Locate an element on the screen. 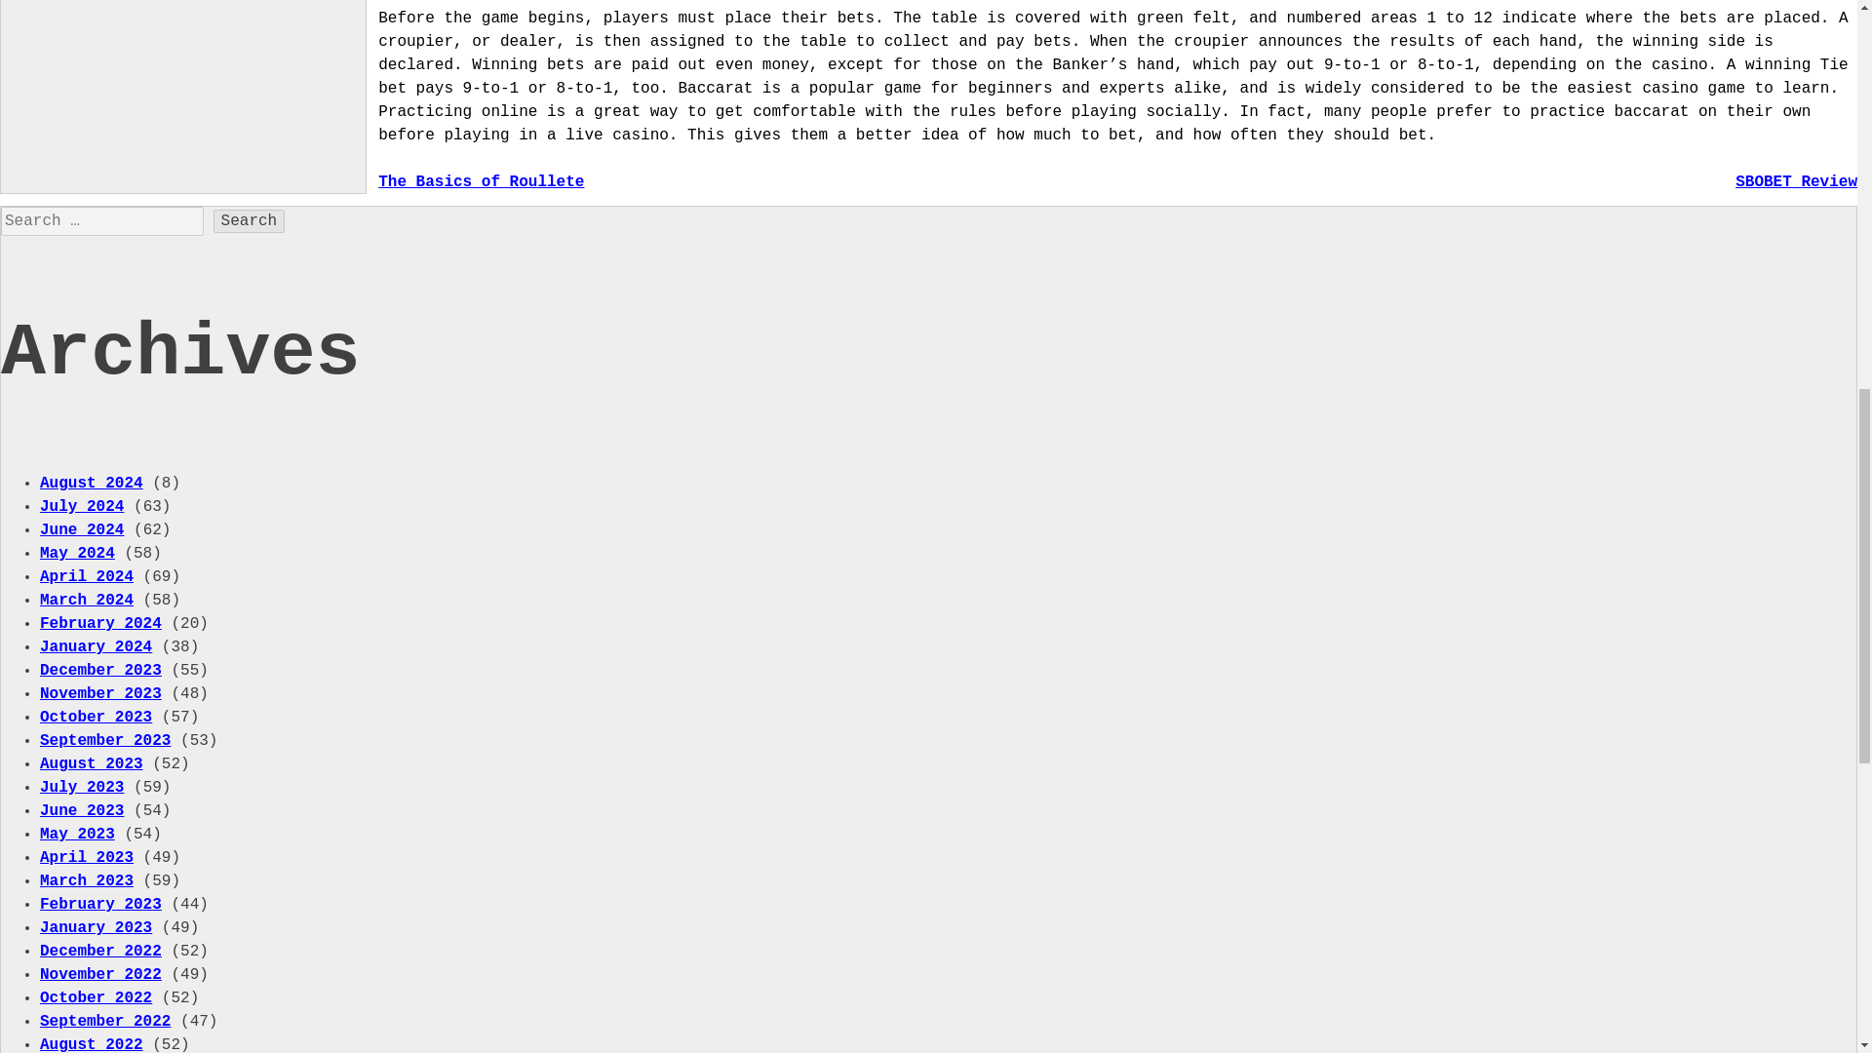 This screenshot has height=1053, width=1872. April 2024 is located at coordinates (86, 577).